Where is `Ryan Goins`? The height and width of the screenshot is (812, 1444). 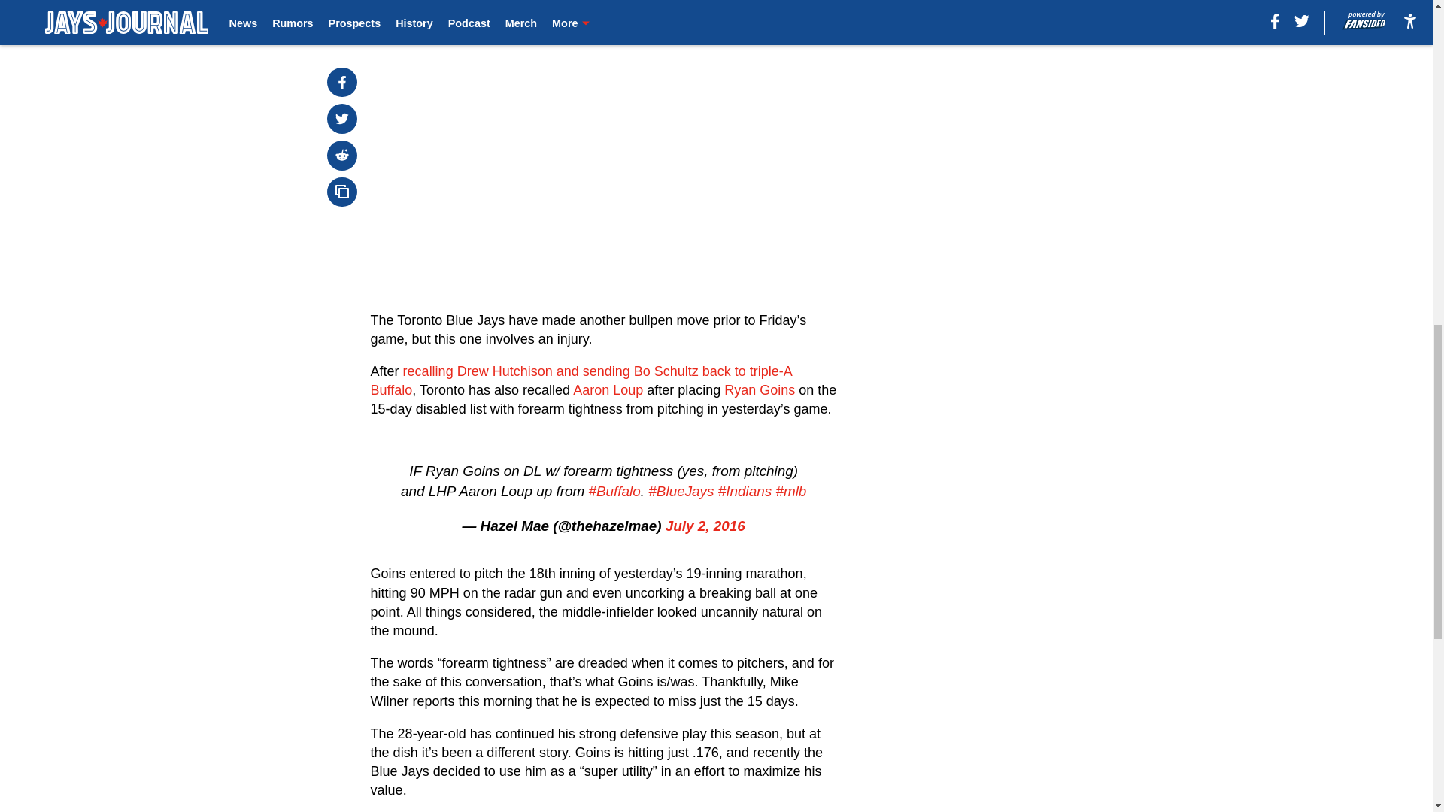 Ryan Goins is located at coordinates (760, 389).